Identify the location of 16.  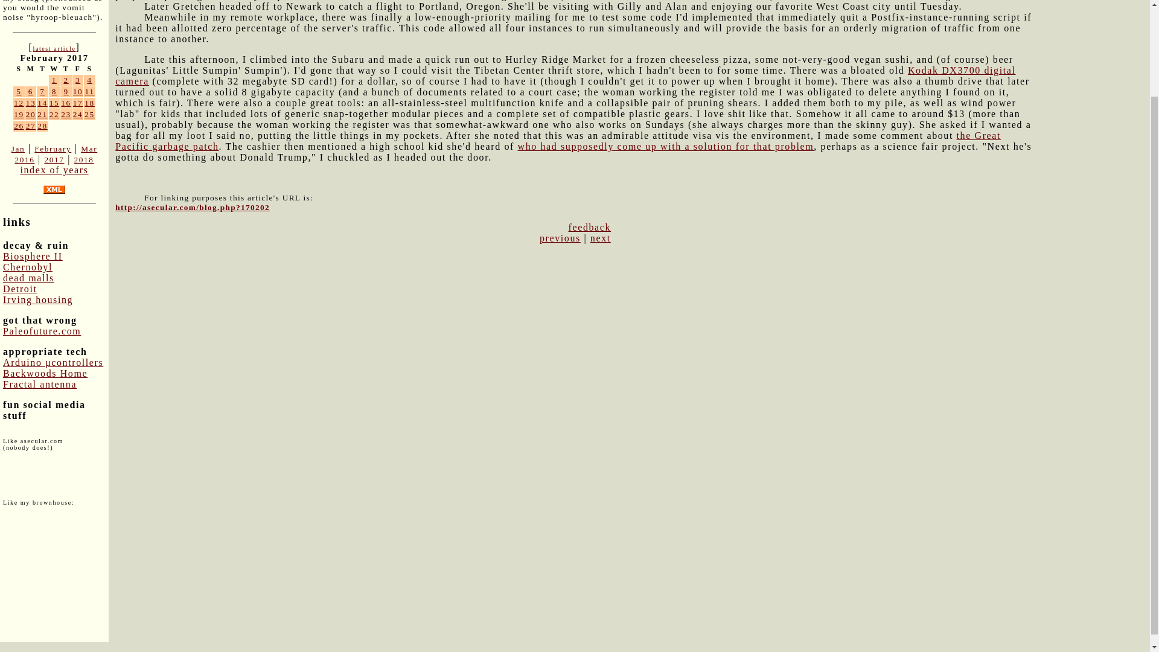
(66, 103).